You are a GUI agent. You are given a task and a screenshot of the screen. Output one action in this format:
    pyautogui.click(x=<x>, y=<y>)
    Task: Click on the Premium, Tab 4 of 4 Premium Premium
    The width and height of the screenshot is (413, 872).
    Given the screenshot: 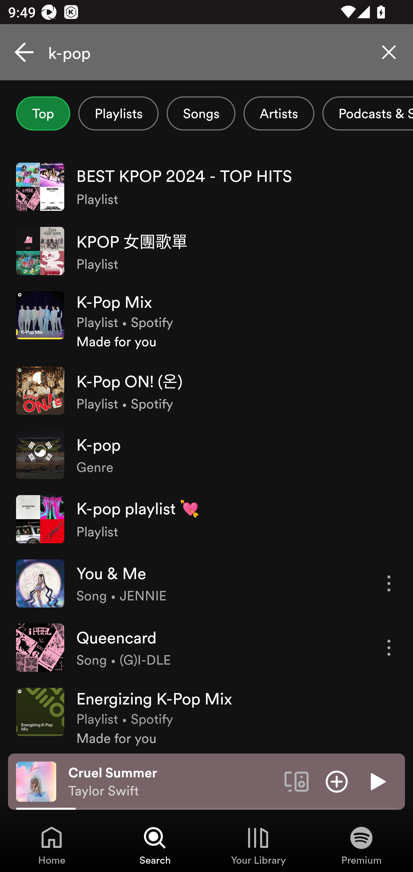 What is the action you would take?
    pyautogui.click(x=361, y=845)
    